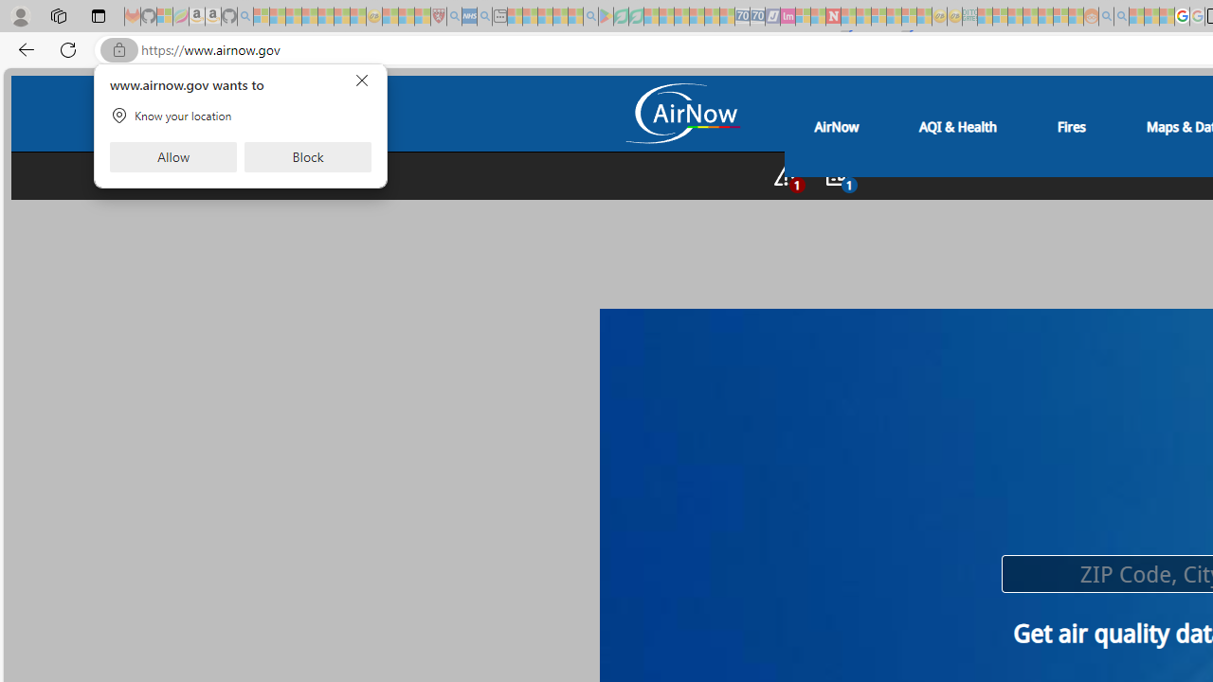 This screenshot has width=1213, height=682. I want to click on Air Now Logo, so click(681, 113).